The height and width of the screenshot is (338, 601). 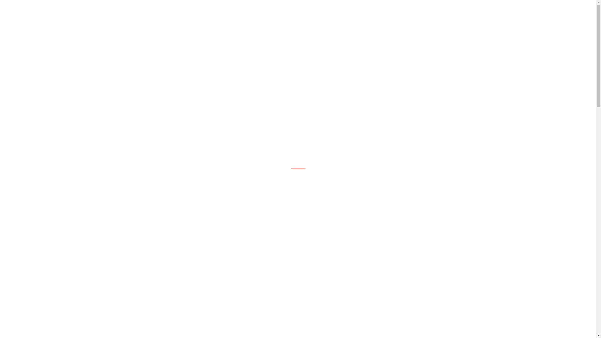 What do you see at coordinates (99, 197) in the screenshot?
I see `21 Degrees Estate` at bounding box center [99, 197].